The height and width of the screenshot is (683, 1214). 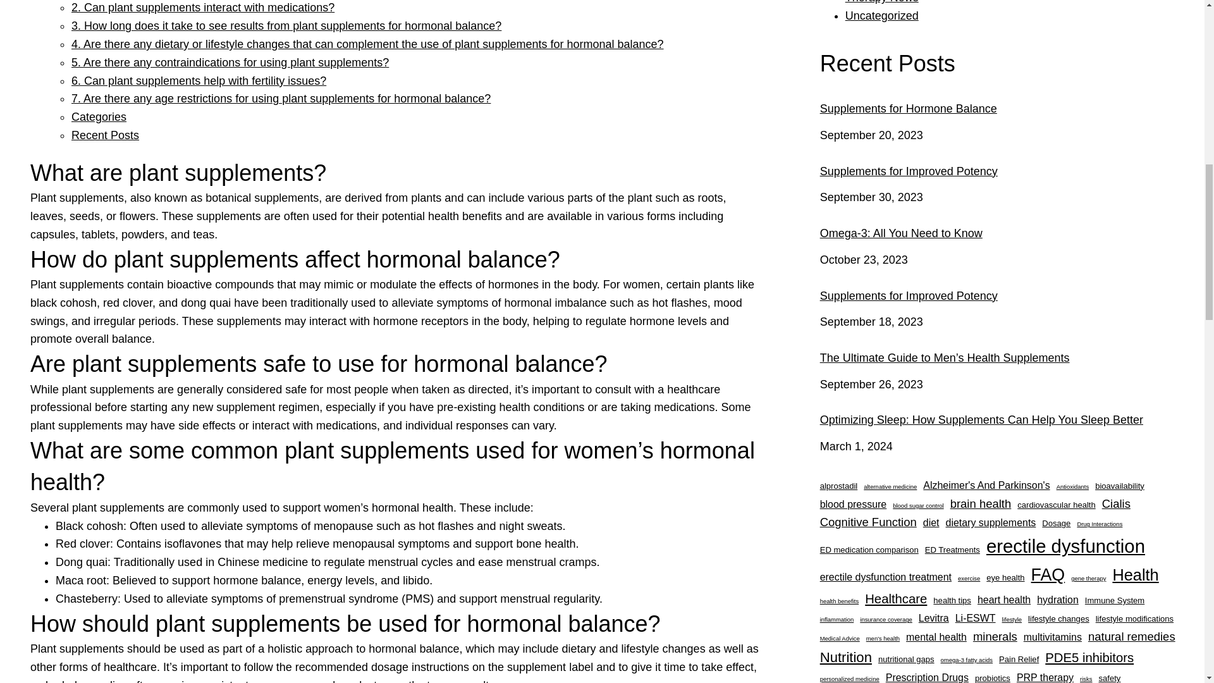 I want to click on Uncategorized, so click(x=881, y=15).